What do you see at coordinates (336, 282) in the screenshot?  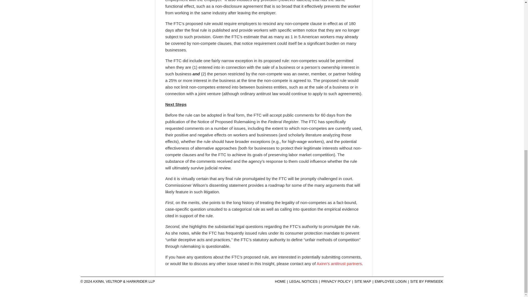 I see `PRIVACY POLICY` at bounding box center [336, 282].